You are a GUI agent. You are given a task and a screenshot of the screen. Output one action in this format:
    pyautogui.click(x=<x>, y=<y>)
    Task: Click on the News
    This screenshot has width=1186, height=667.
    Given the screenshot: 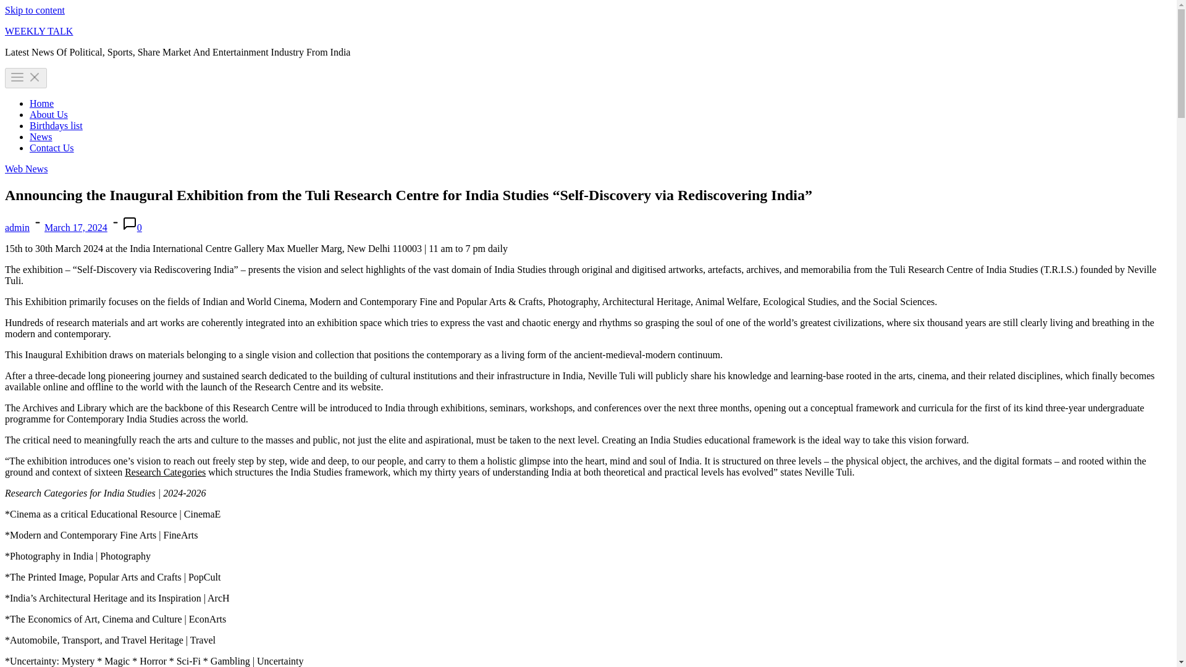 What is the action you would take?
    pyautogui.click(x=41, y=136)
    